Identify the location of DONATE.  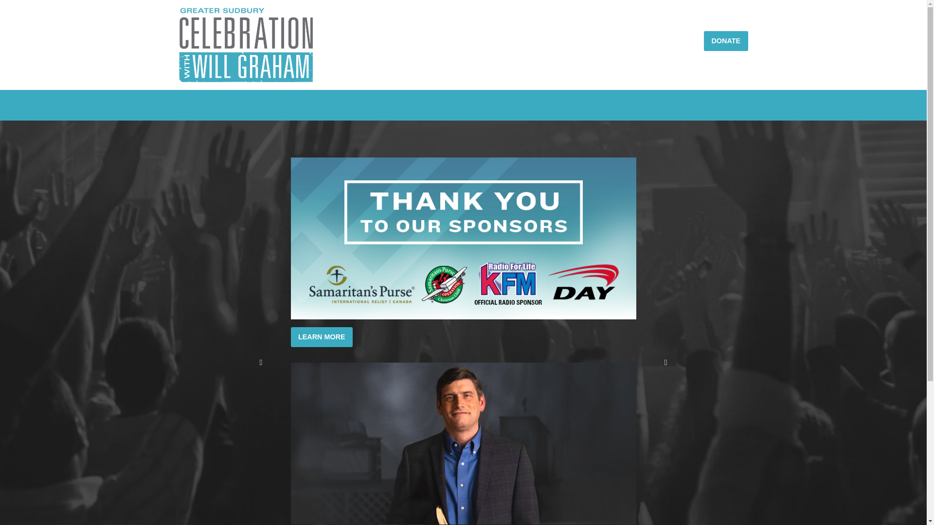
(601, 105).